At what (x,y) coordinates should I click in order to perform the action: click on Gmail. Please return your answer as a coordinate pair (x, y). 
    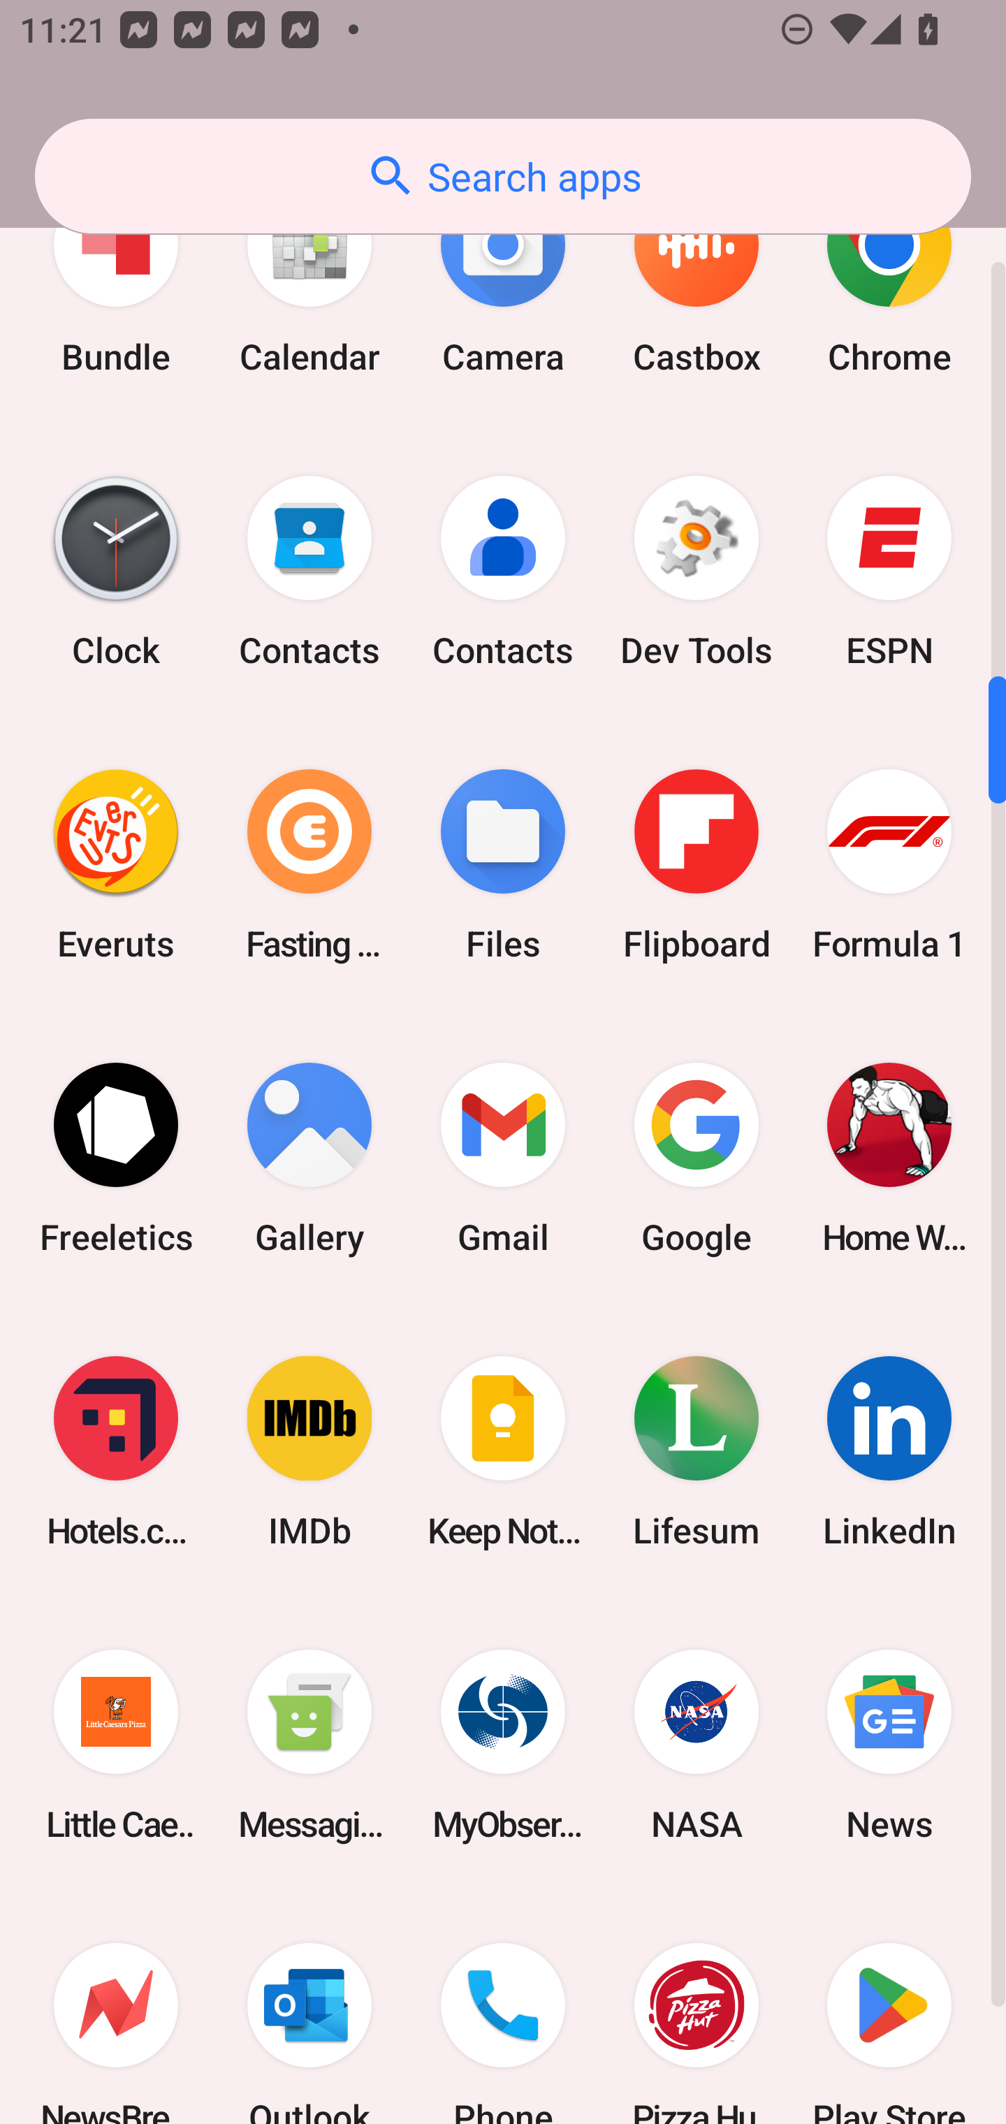
    Looking at the image, I should click on (503, 1157).